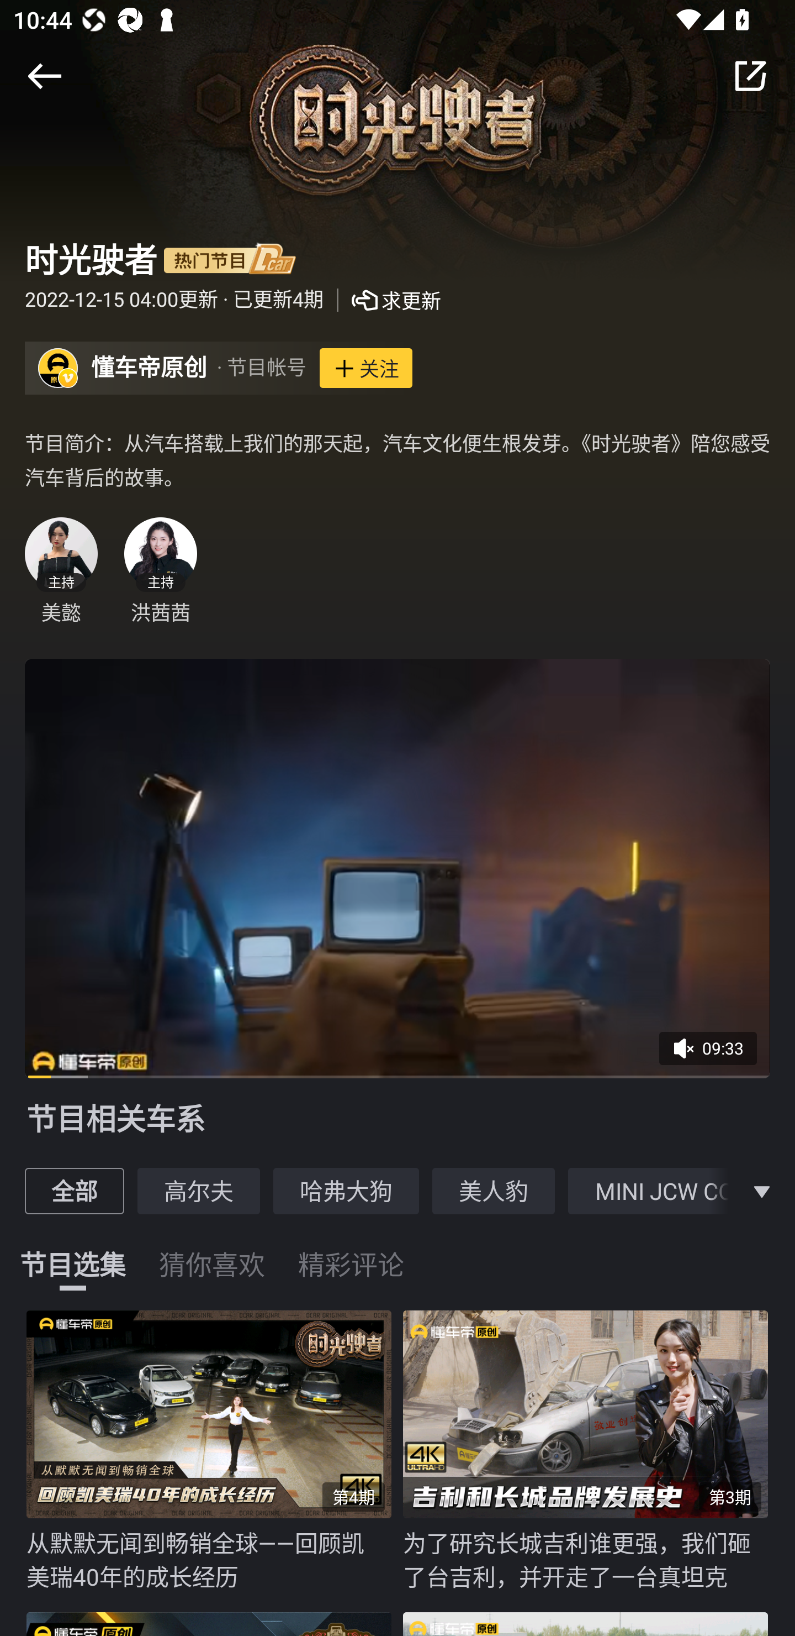 The width and height of the screenshot is (795, 1636). I want to click on 第3期 为了研究长城吉利谁更强，我们砸了台吉利，并开走了一台真坦克, so click(591, 1451).